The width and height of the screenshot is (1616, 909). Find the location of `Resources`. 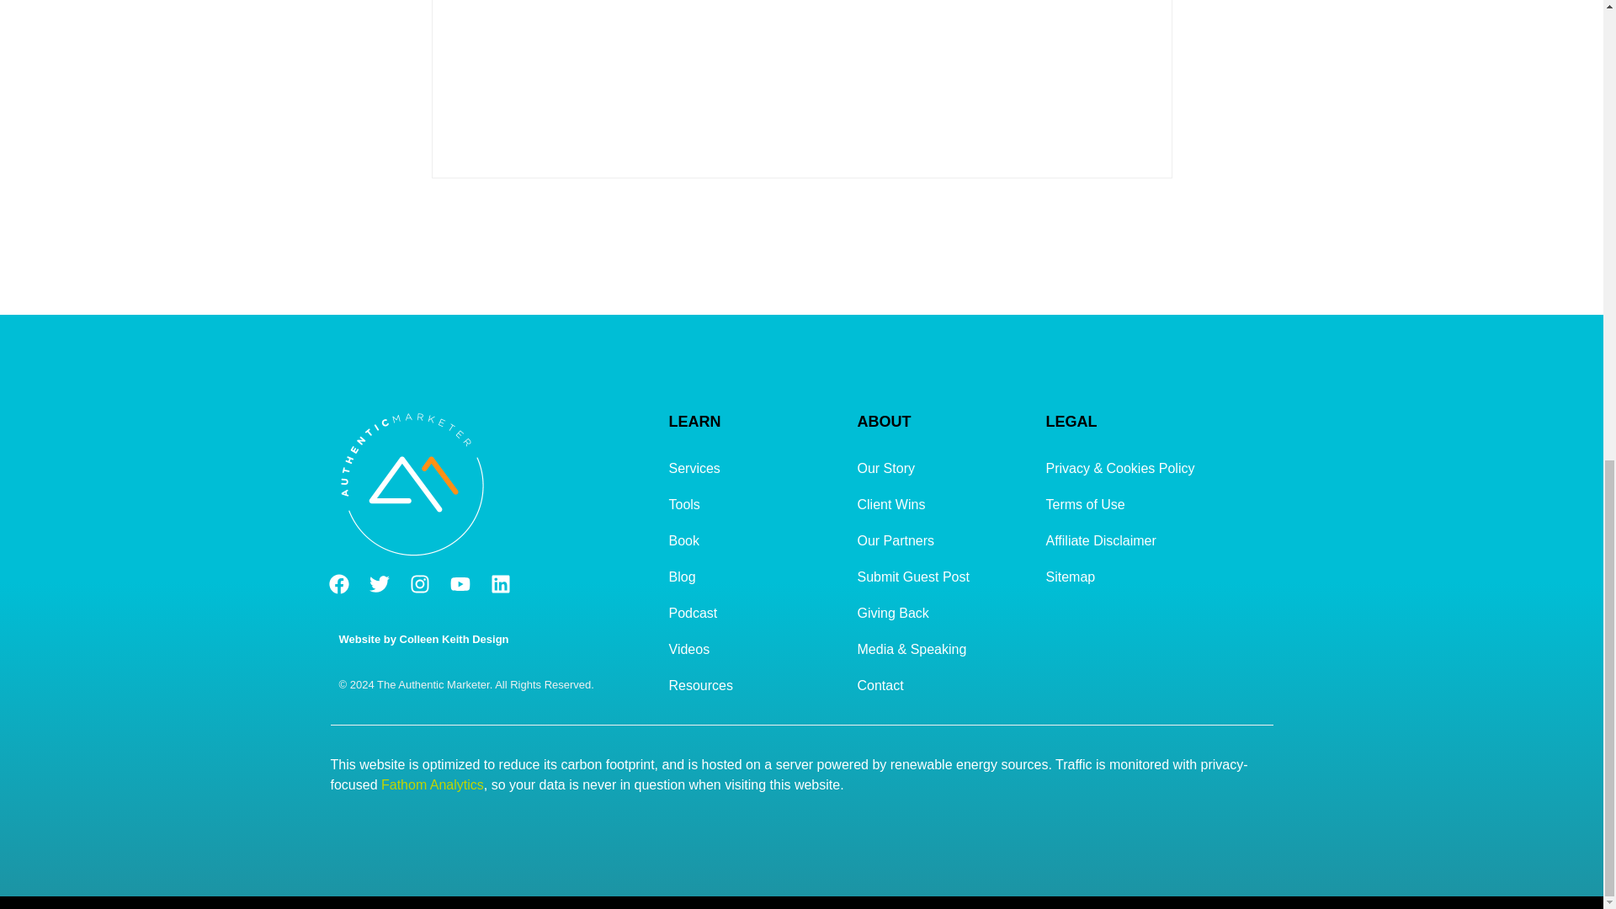

Resources is located at coordinates (754, 685).